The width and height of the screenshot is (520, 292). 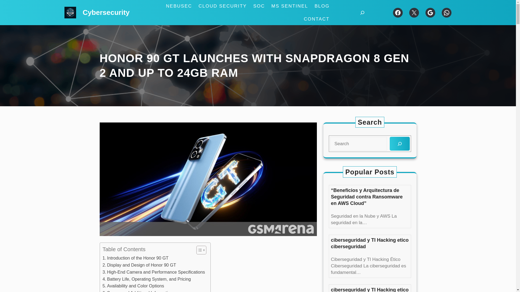 What do you see at coordinates (370, 243) in the screenshot?
I see `ciberseguridad y TI Hacking etico ciberseguridad` at bounding box center [370, 243].